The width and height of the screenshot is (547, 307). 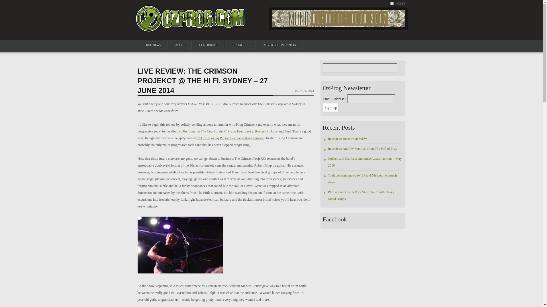 What do you see at coordinates (240, 45) in the screenshot?
I see `CONTACT US` at bounding box center [240, 45].